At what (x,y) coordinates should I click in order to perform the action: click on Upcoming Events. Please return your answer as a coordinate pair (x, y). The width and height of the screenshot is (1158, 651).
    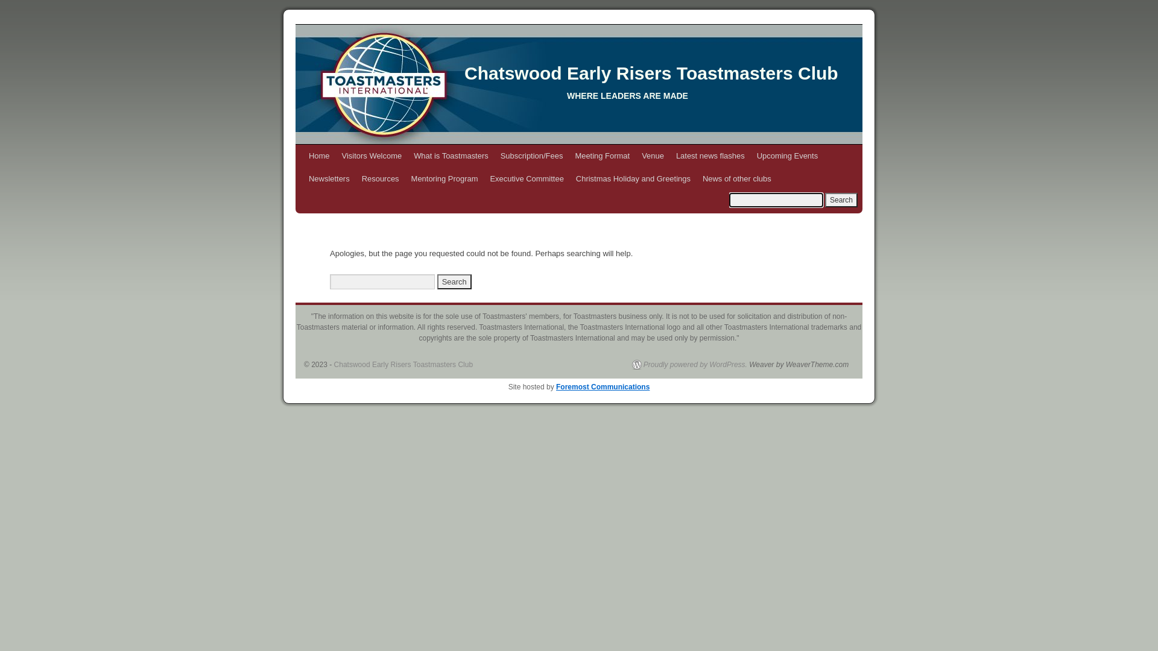
    Looking at the image, I should click on (788, 156).